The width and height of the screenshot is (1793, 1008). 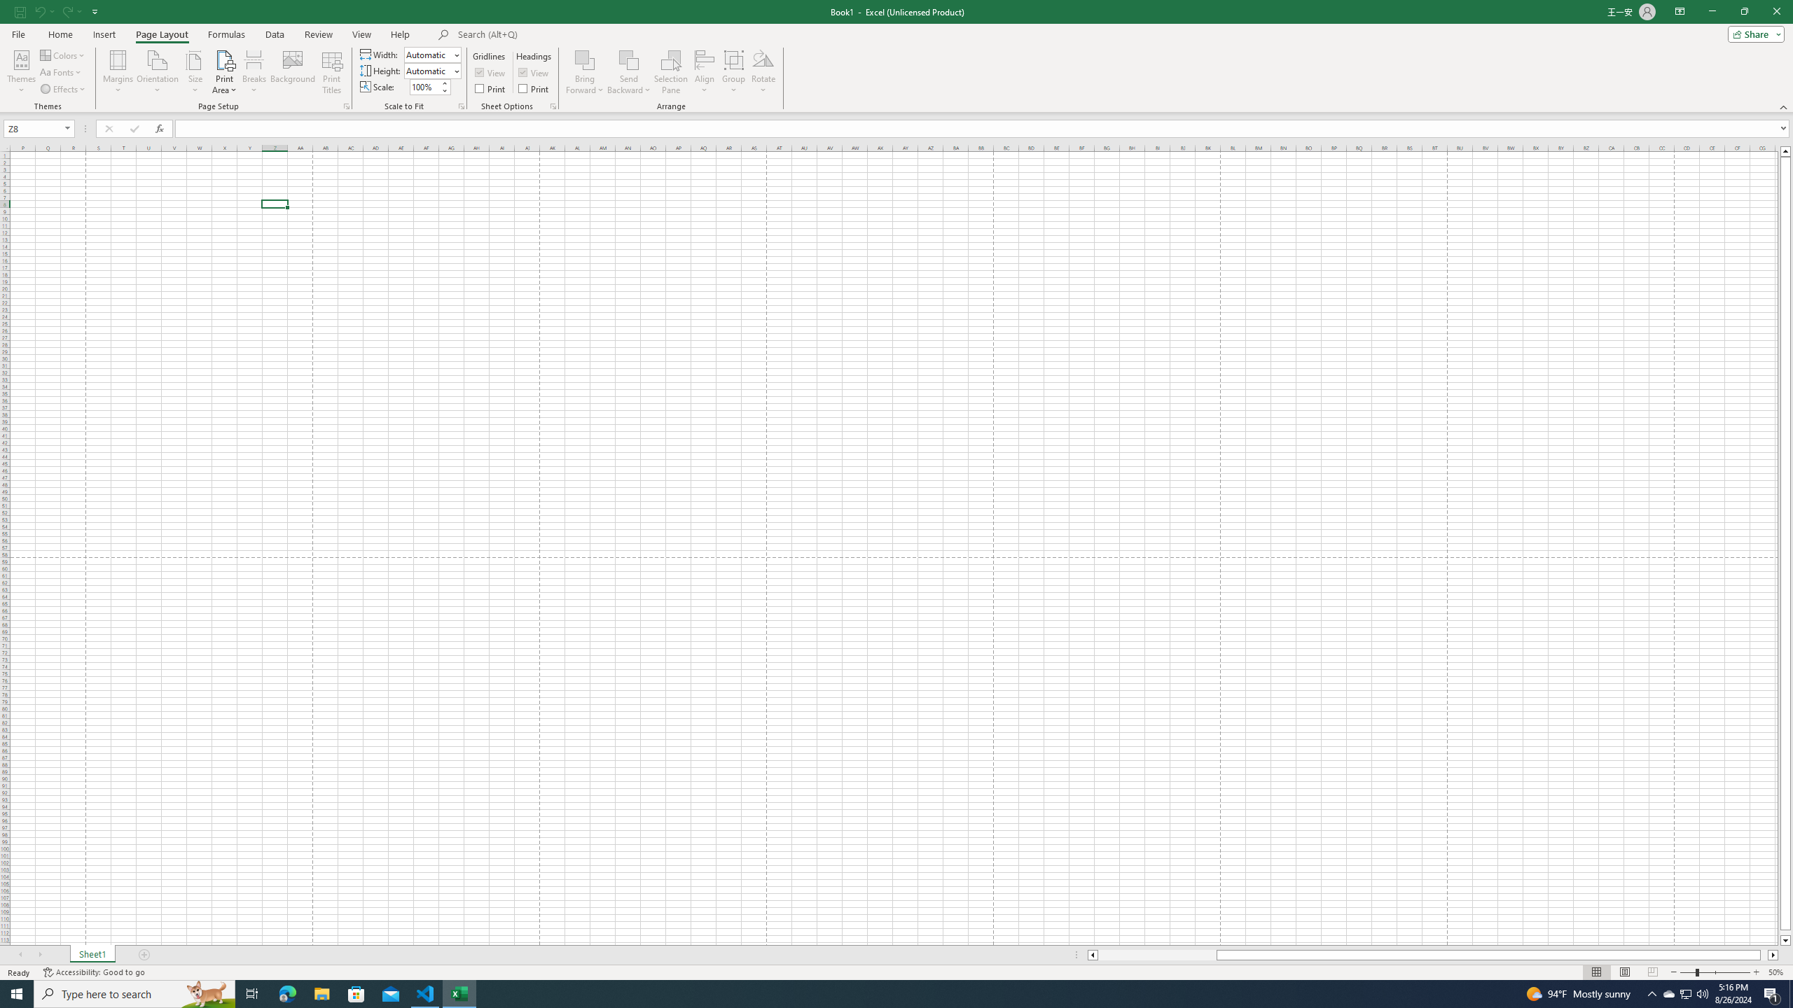 I want to click on Send Backward, so click(x=629, y=59).